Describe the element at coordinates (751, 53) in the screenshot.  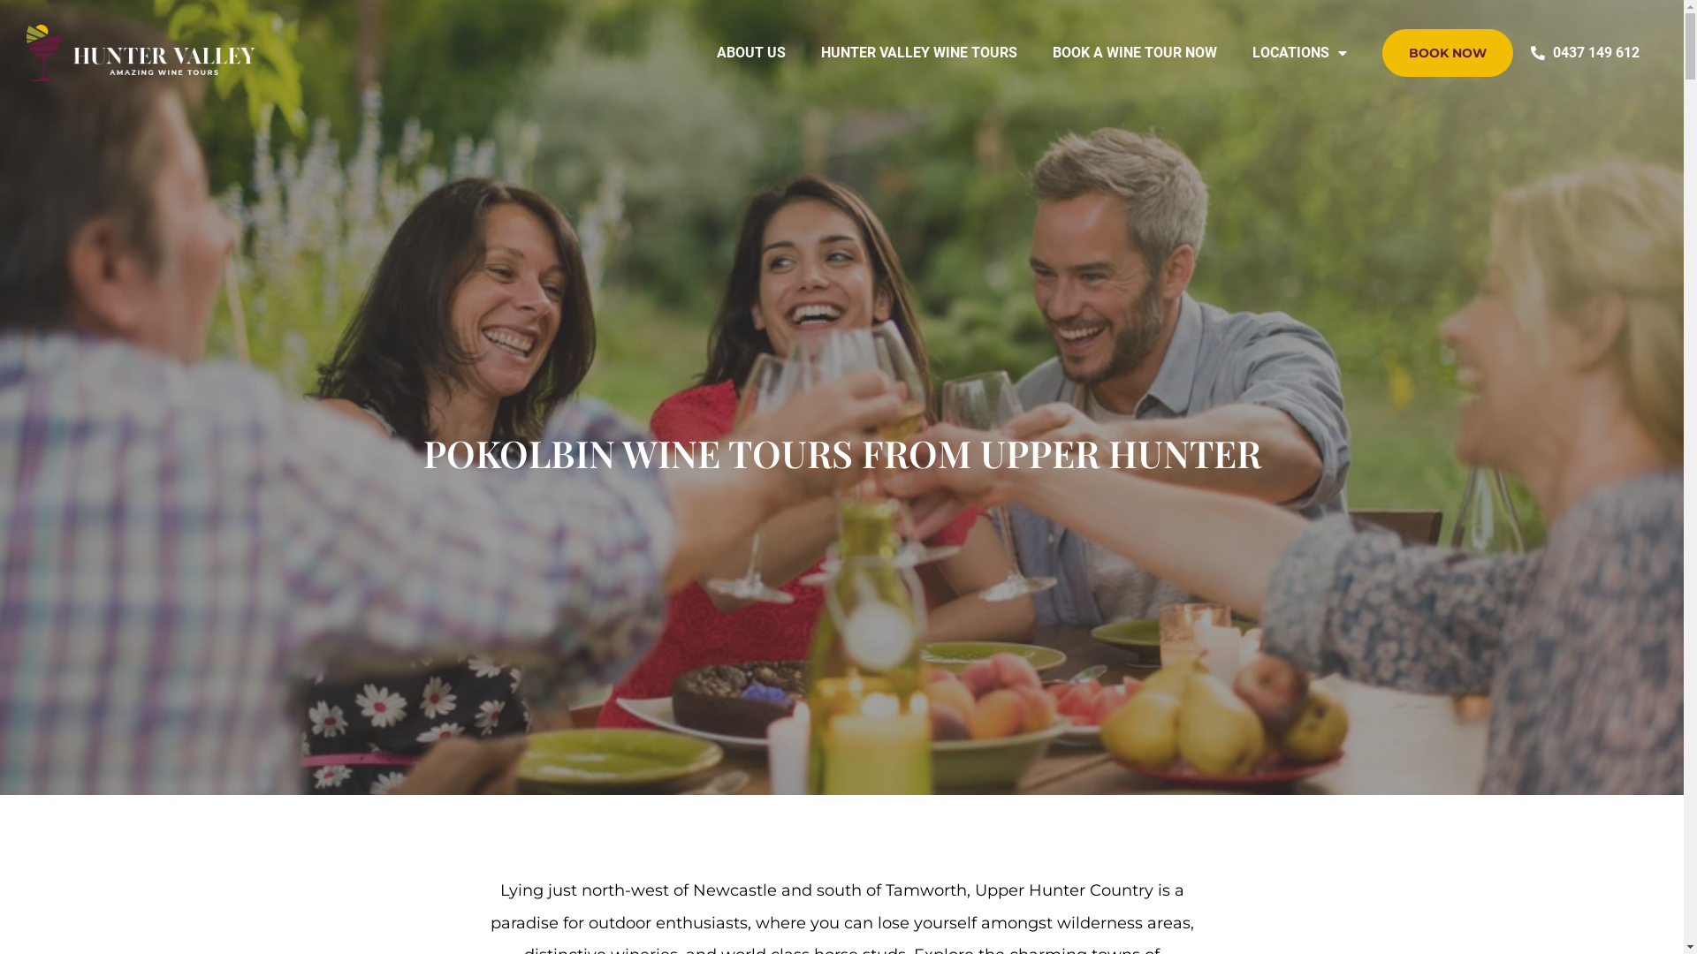
I see `ABOUT US` at that location.